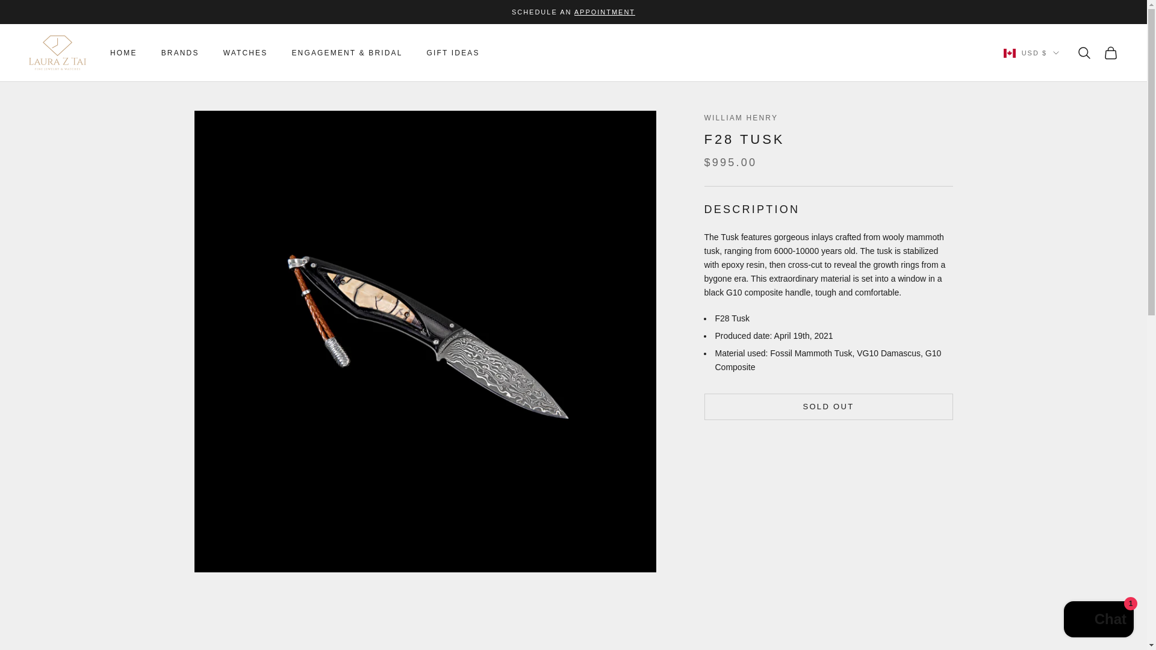  What do you see at coordinates (604, 12) in the screenshot?
I see `Request an appointment` at bounding box center [604, 12].